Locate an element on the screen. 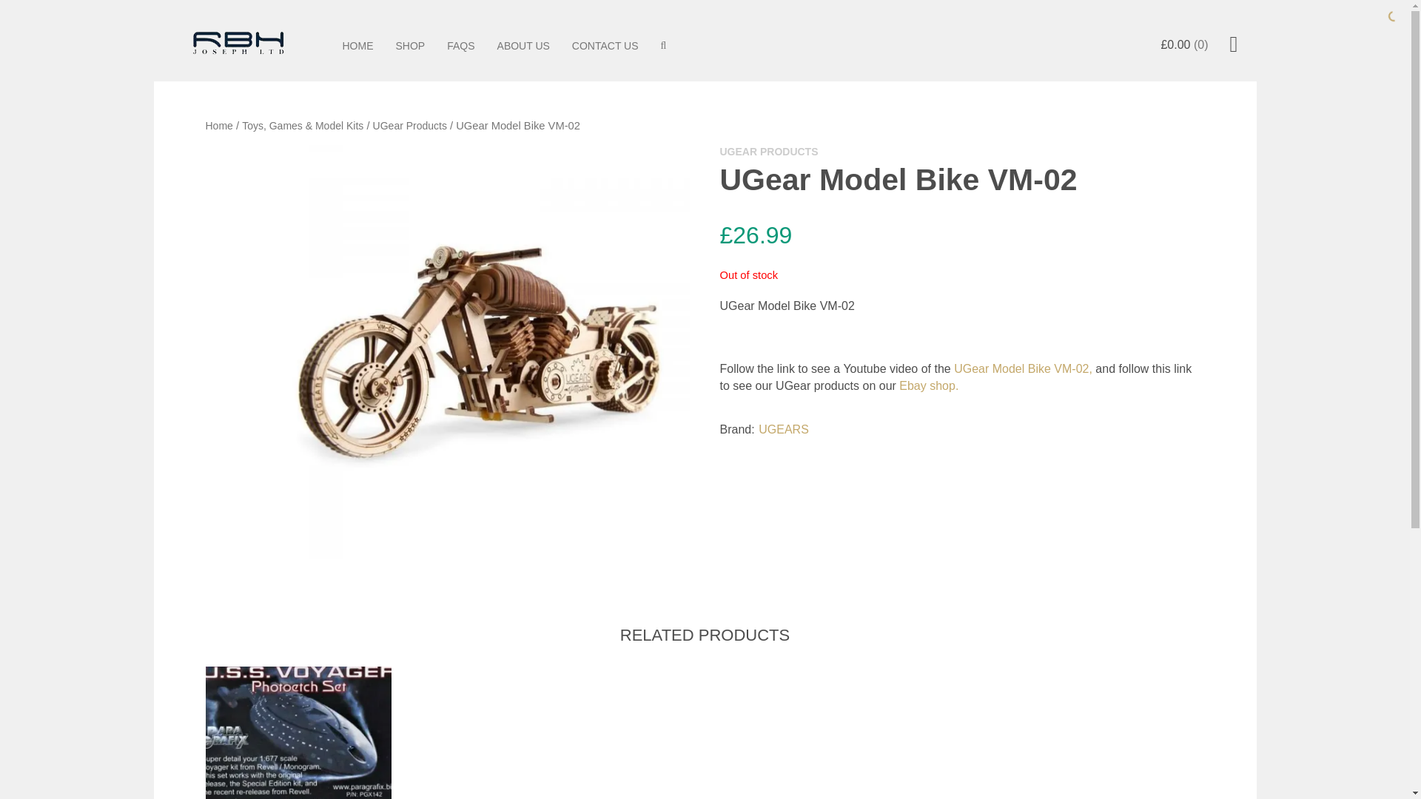  UGear Model Bike VM-02, is located at coordinates (1023, 368).